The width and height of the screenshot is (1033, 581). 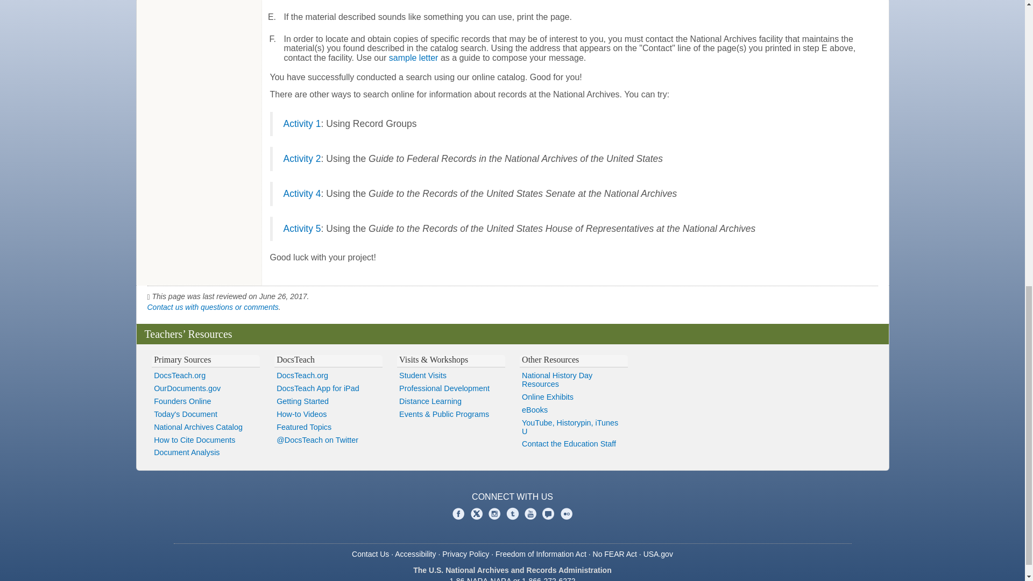 I want to click on How to Cite Documents, so click(x=206, y=440).